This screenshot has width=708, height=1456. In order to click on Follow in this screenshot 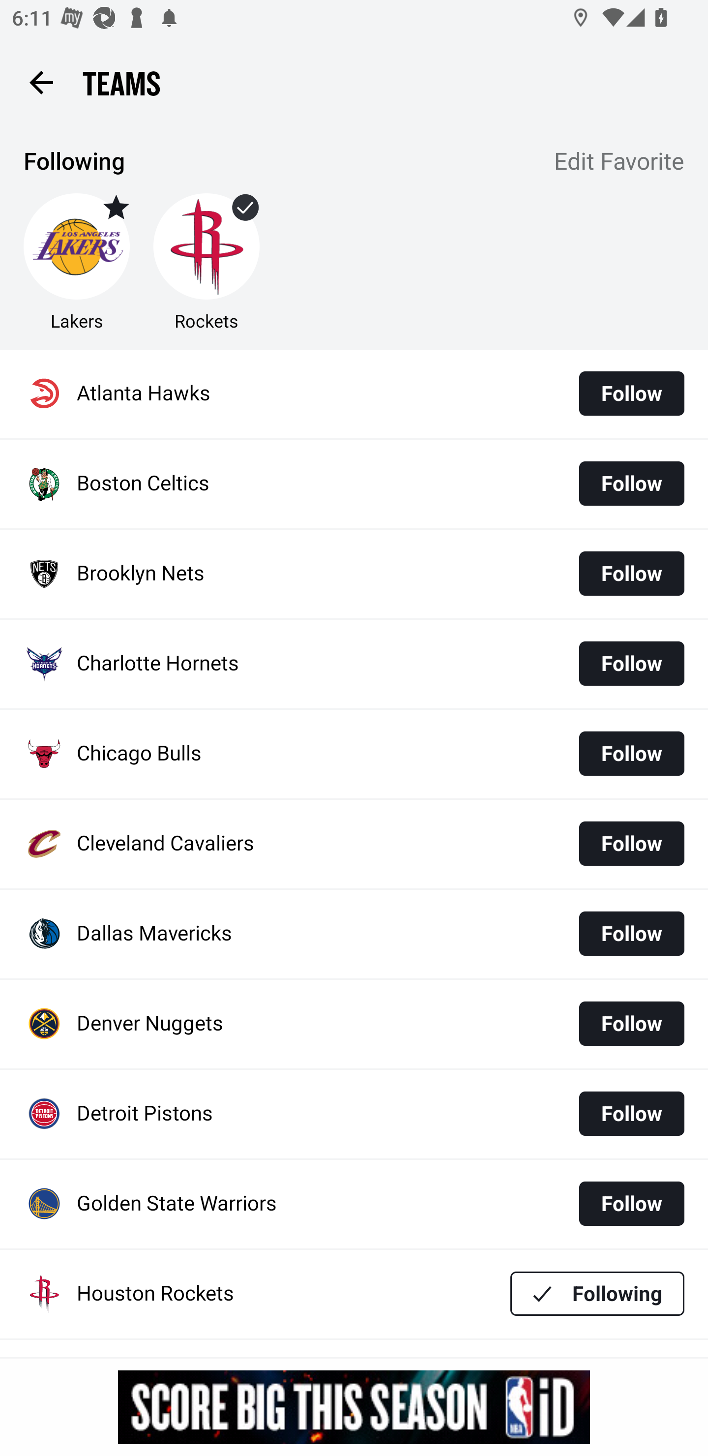, I will do `click(631, 754)`.